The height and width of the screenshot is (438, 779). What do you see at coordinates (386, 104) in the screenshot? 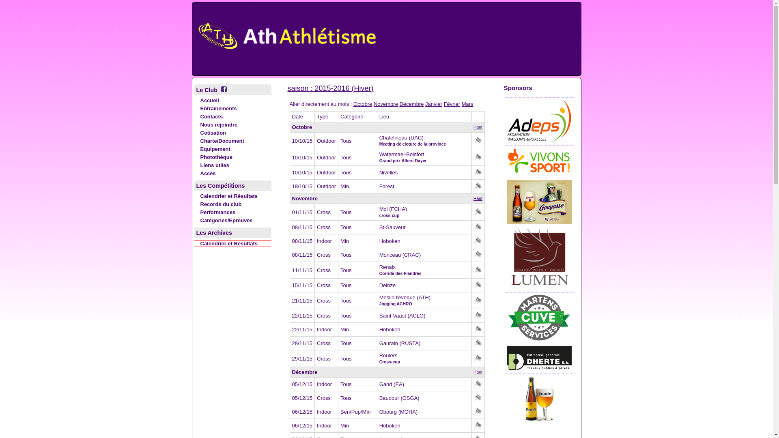
I see `Novembre` at bounding box center [386, 104].